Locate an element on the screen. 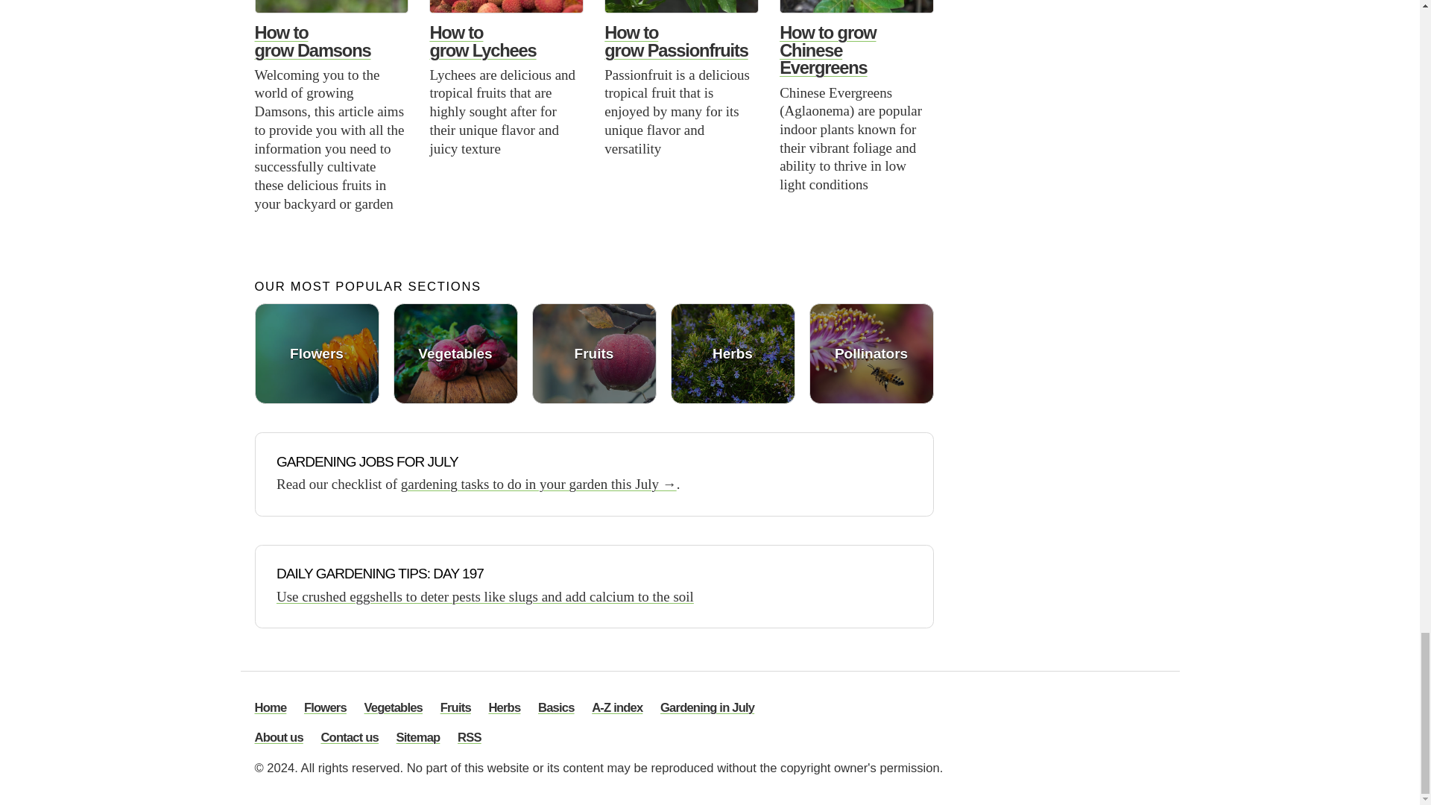  Vegetables is located at coordinates (456, 353).